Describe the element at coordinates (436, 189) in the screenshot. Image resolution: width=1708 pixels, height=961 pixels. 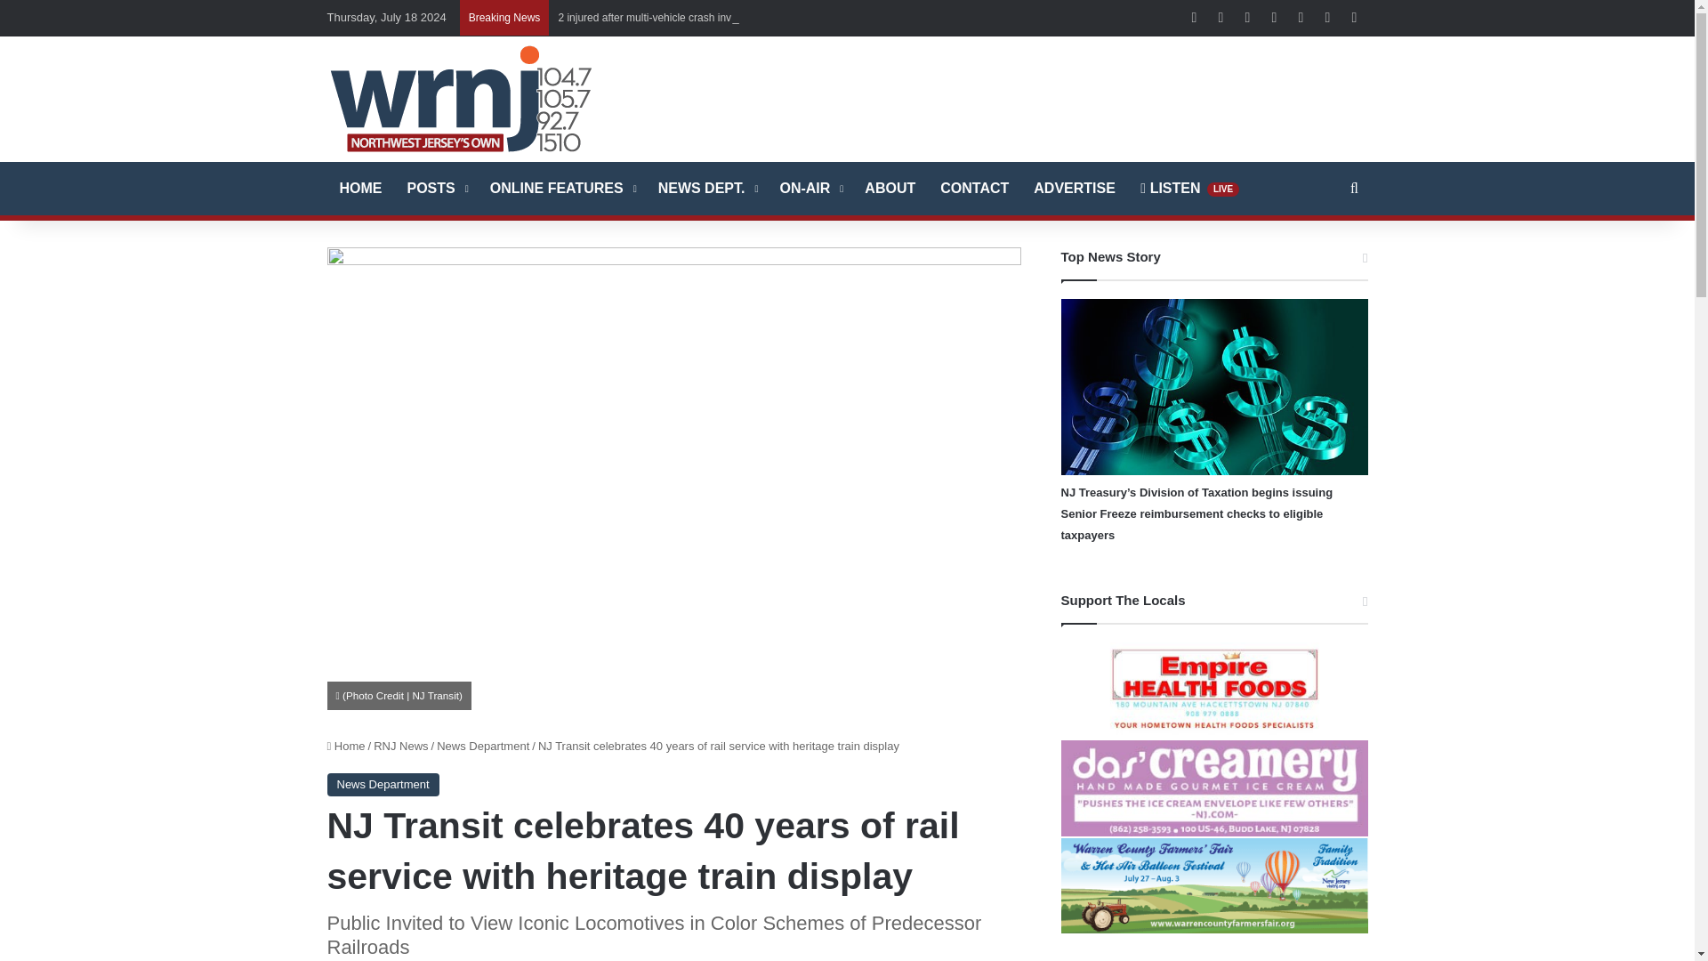
I see `POSTS` at that location.